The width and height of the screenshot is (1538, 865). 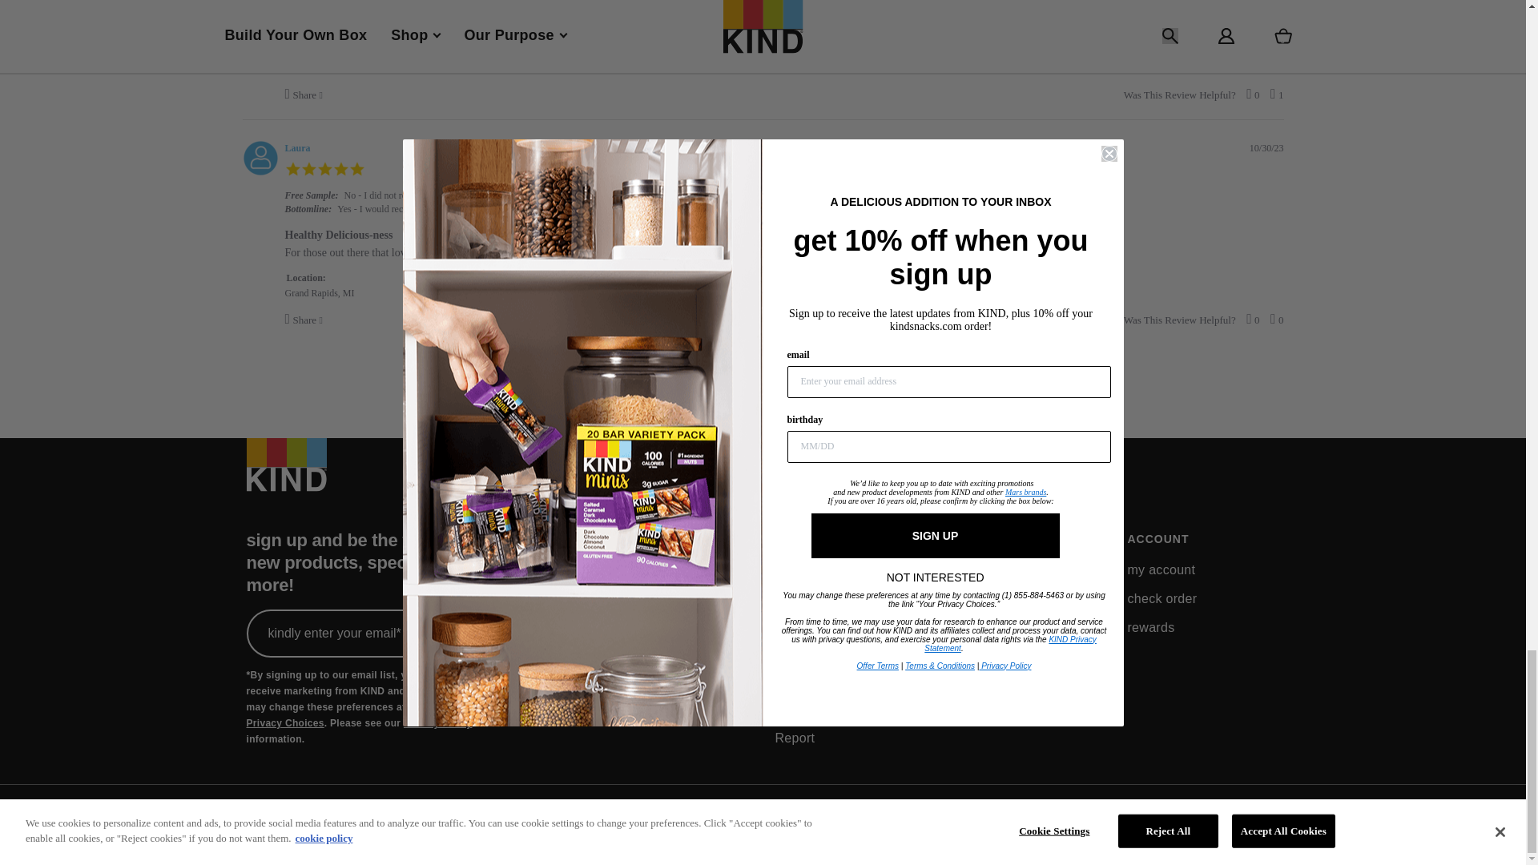 What do you see at coordinates (851, 538) in the screenshot?
I see `Go to About Us` at bounding box center [851, 538].